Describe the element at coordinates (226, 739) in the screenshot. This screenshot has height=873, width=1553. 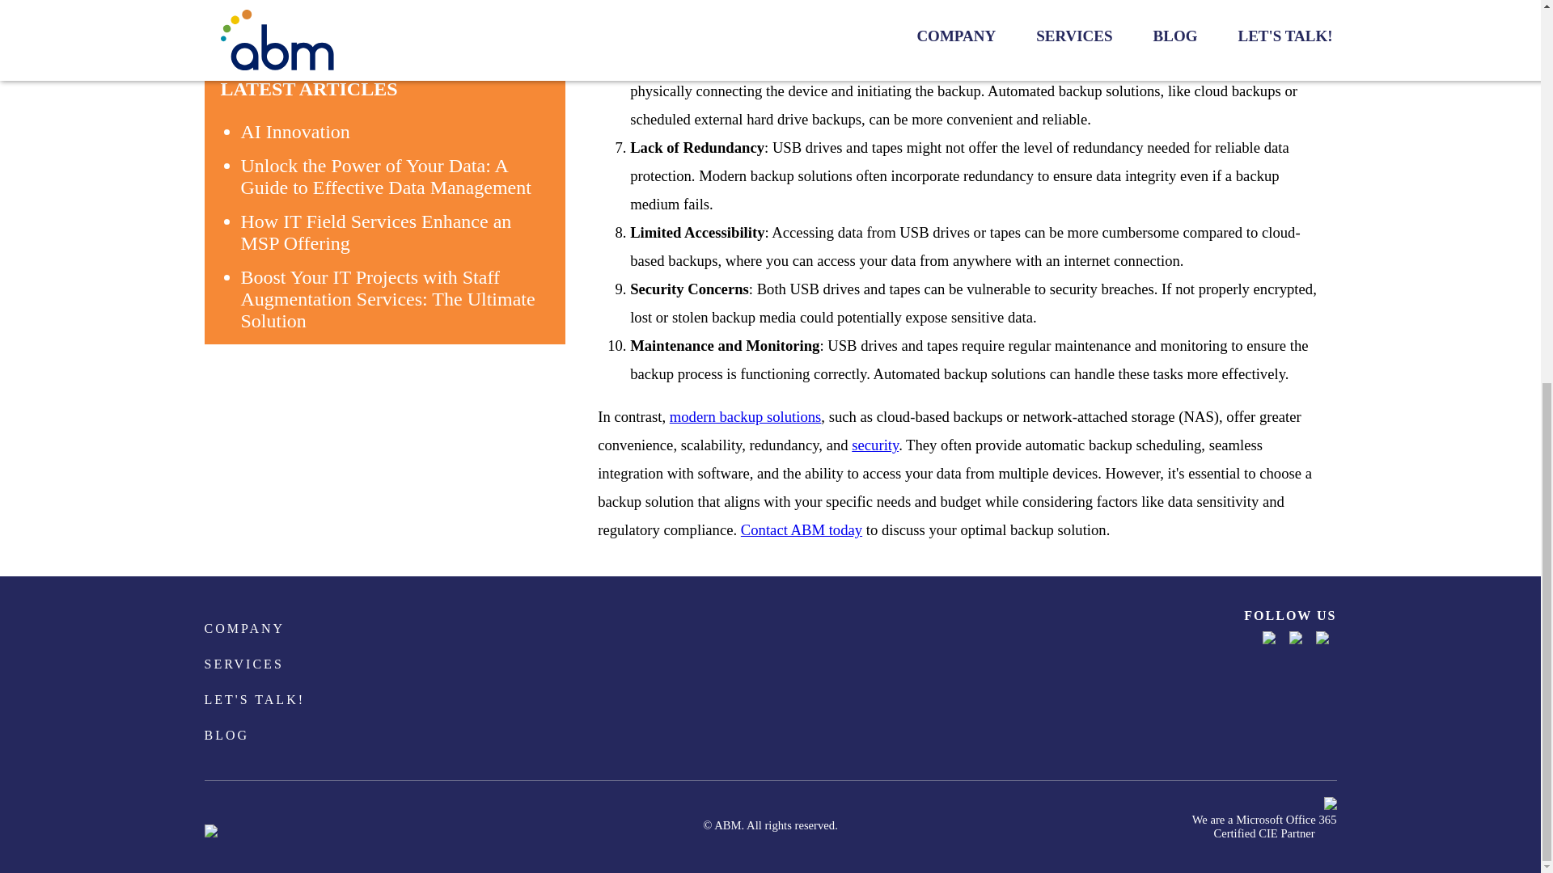
I see `BLOG` at that location.